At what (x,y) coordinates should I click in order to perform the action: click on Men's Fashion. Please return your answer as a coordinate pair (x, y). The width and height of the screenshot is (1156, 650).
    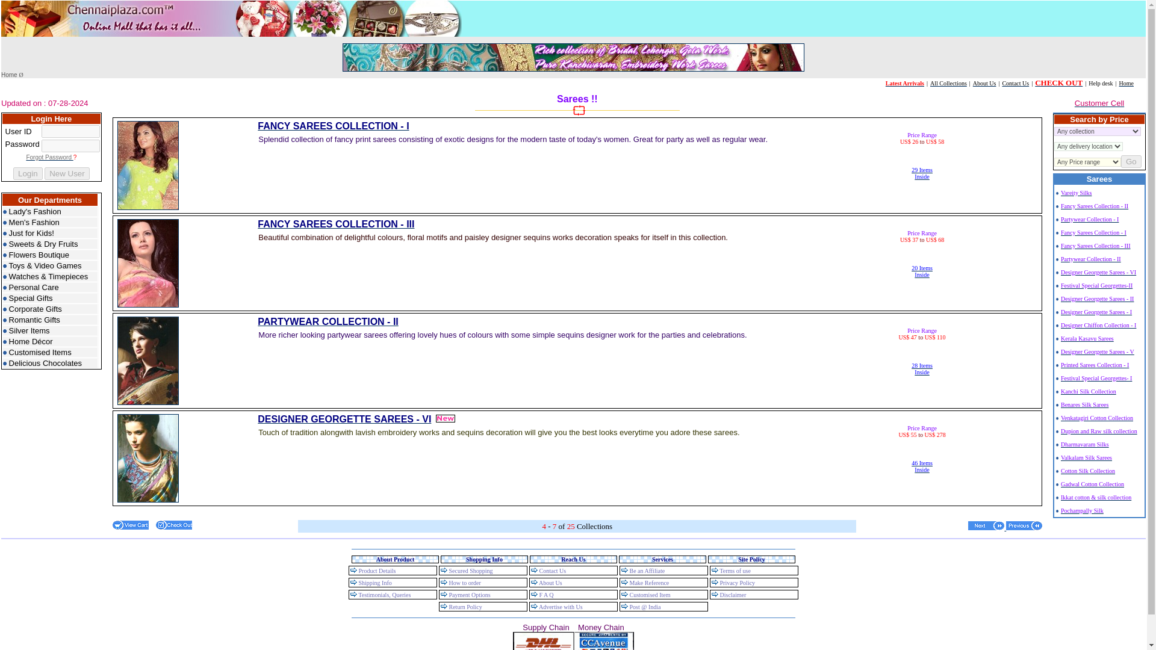
    Looking at the image, I should click on (904, 82).